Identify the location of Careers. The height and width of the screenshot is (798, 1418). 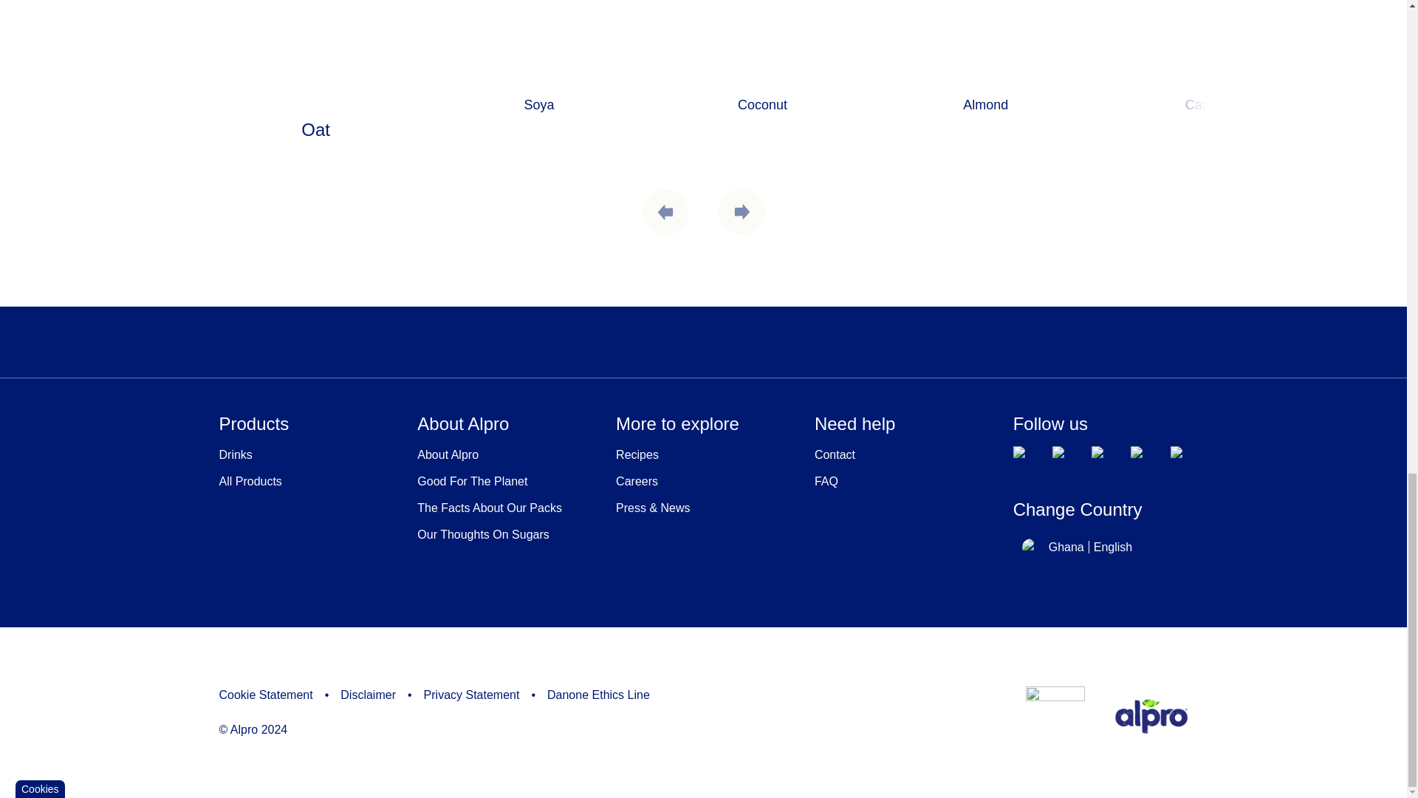
(703, 481).